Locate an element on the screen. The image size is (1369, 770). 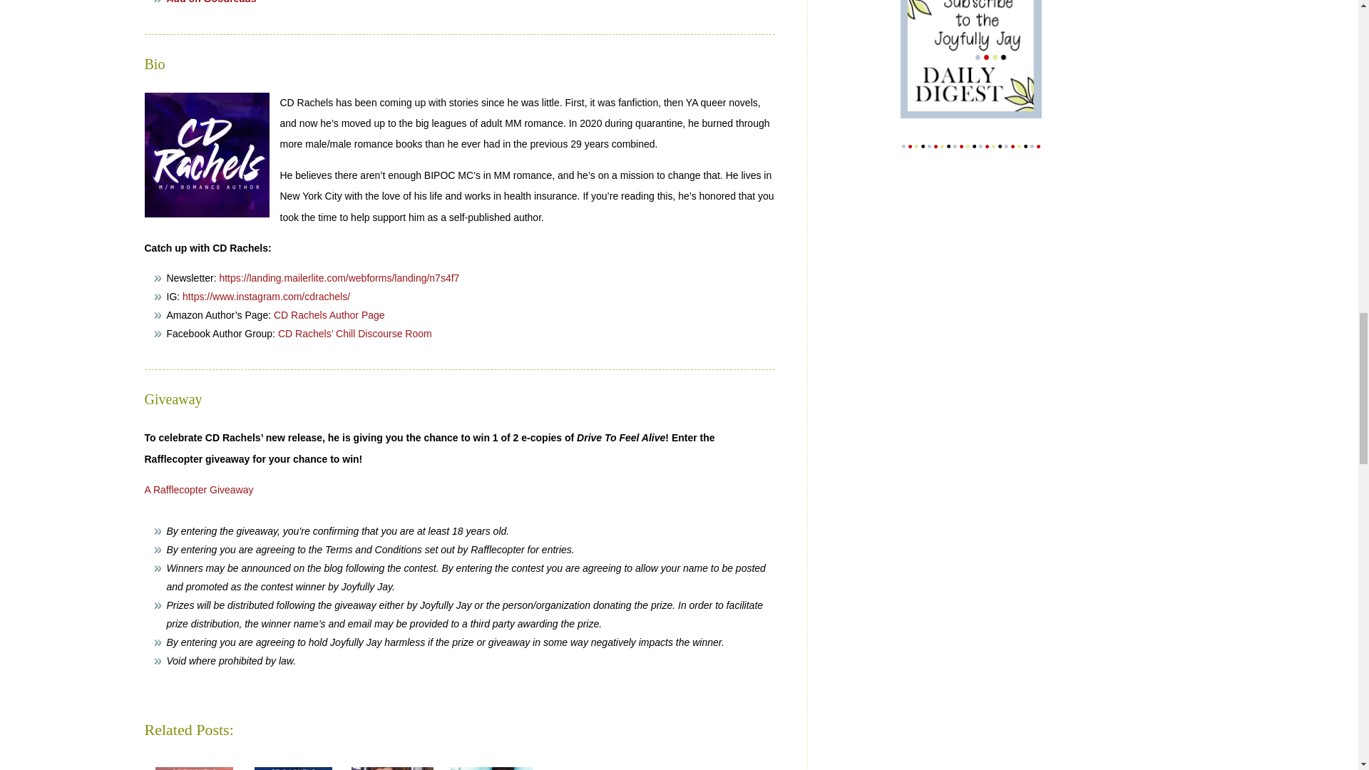
Guest Post and Giveaway: The Strings We Play by C.D. Rachels is located at coordinates (391, 769).